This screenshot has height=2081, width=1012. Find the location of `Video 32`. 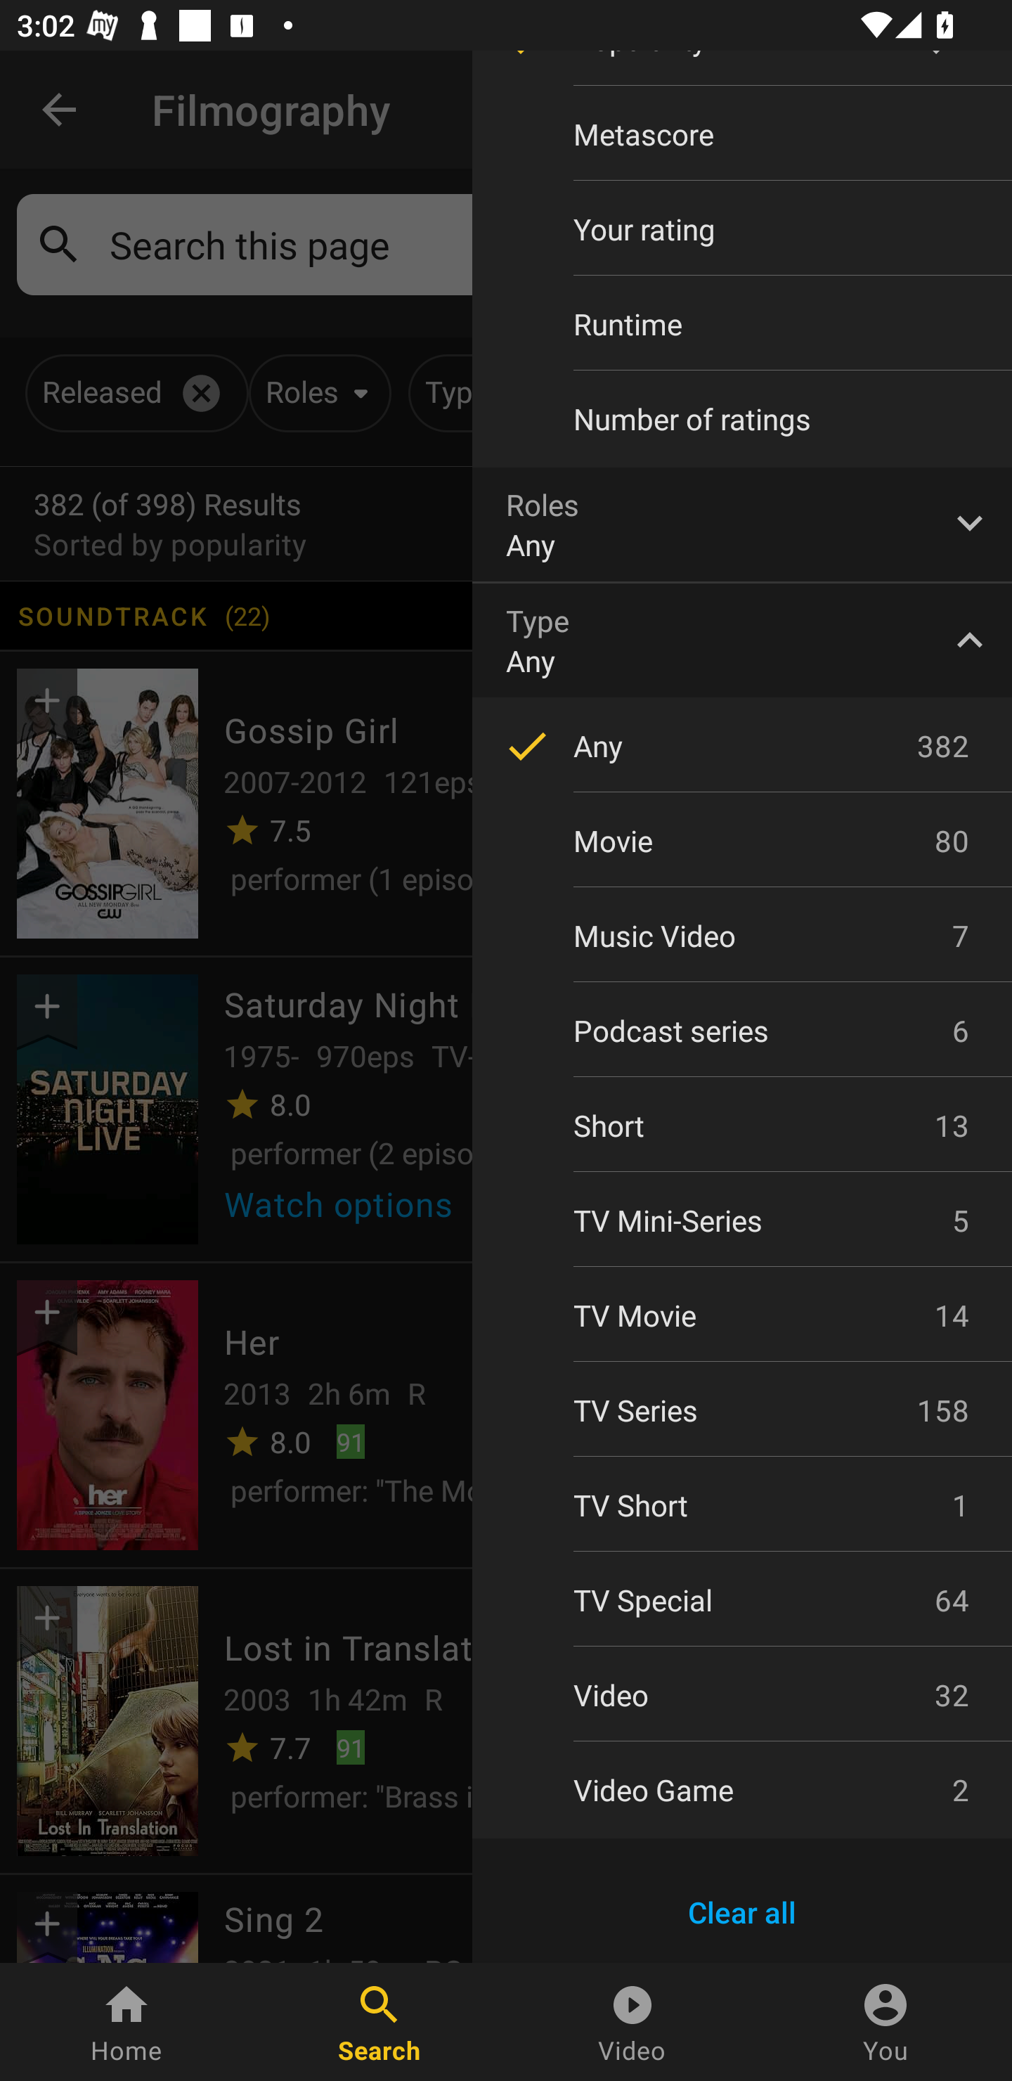

Video 32 is located at coordinates (742, 1694).